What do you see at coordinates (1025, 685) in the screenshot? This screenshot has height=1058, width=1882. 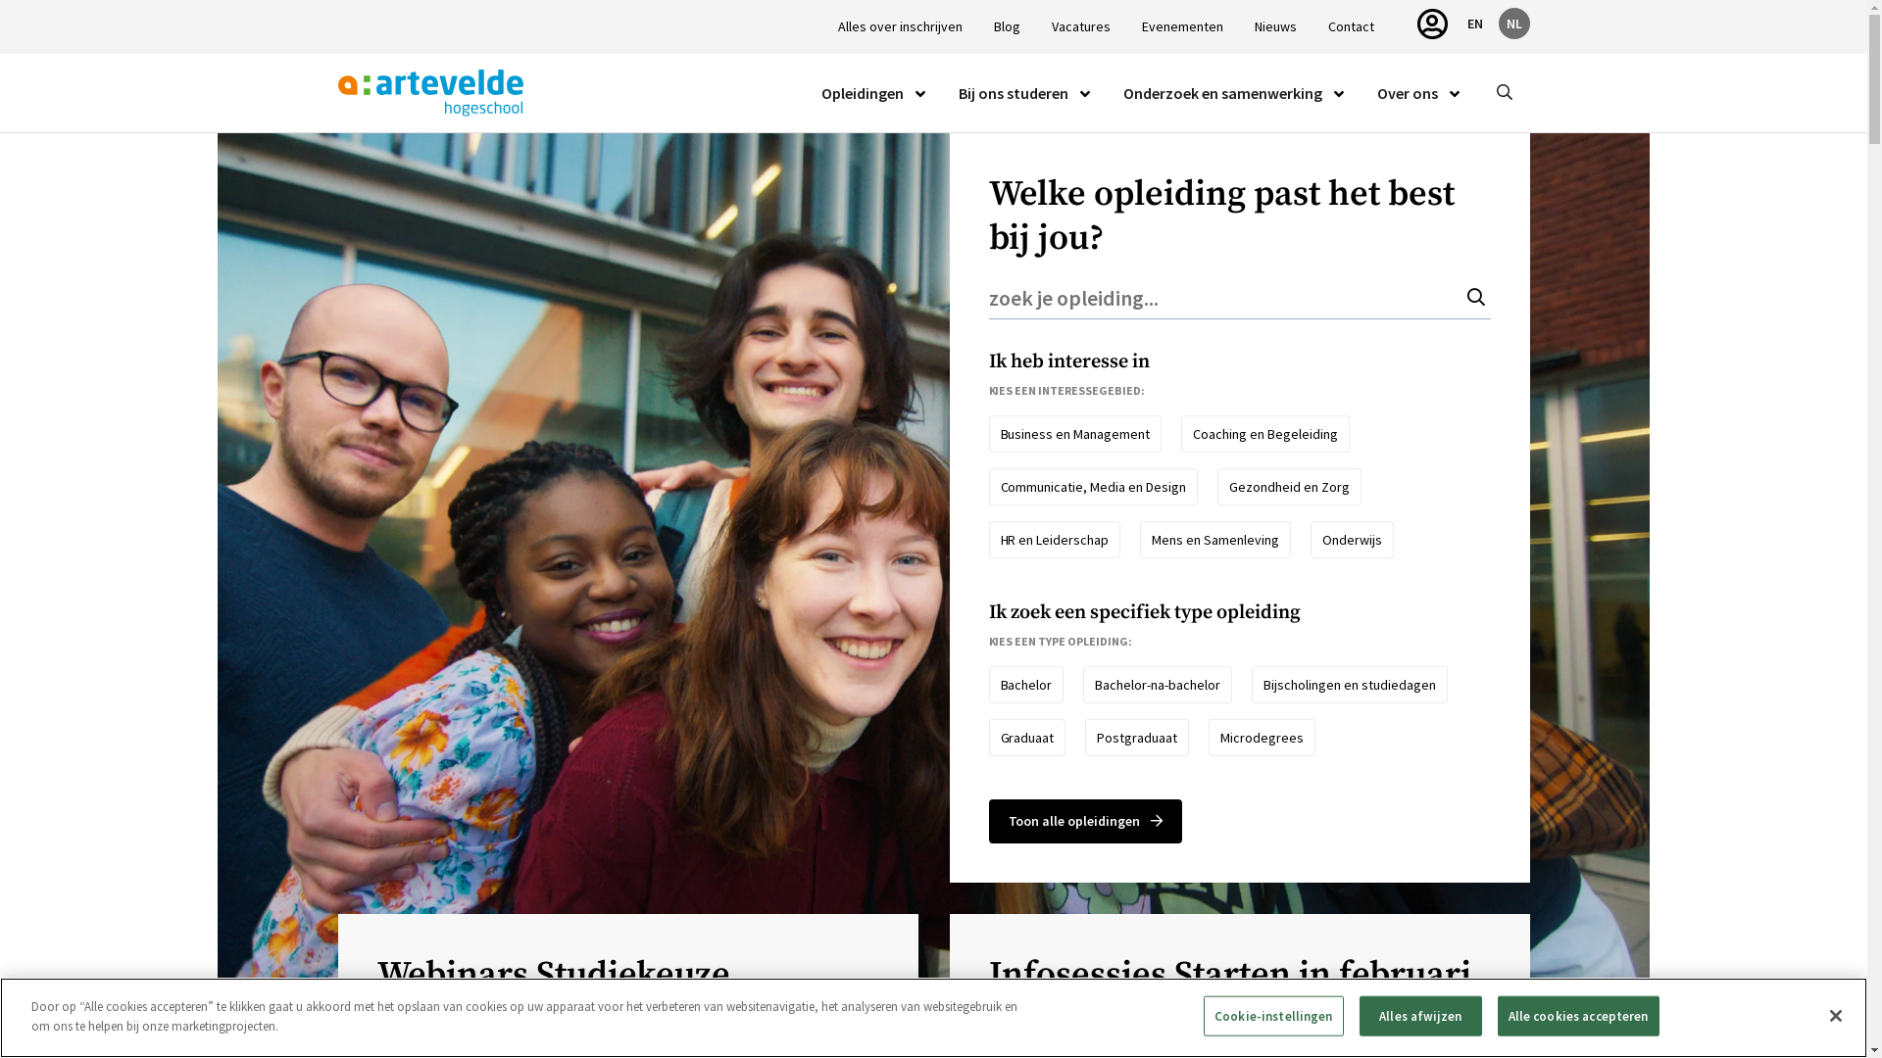 I see `Bachelor` at bounding box center [1025, 685].